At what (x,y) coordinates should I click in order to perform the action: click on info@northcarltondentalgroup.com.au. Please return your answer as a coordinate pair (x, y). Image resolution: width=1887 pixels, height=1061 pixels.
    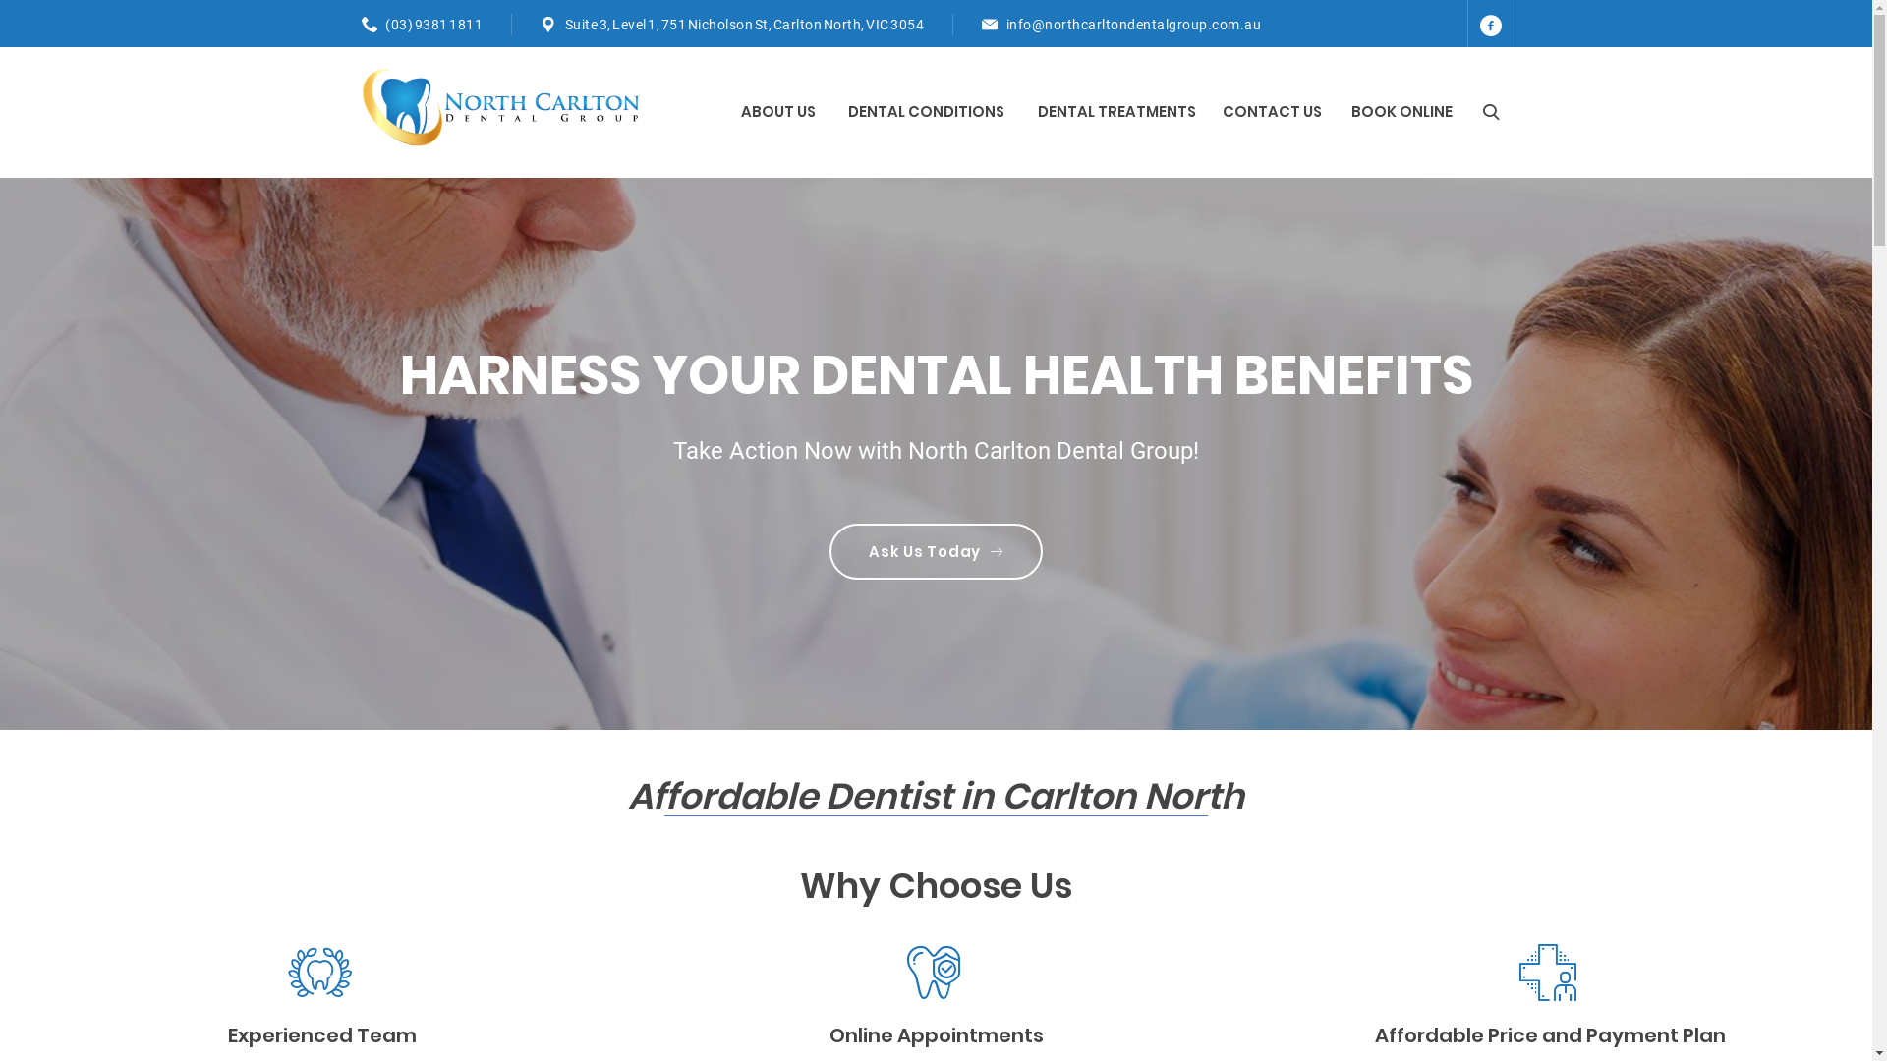
    Looking at the image, I should click on (1134, 25).